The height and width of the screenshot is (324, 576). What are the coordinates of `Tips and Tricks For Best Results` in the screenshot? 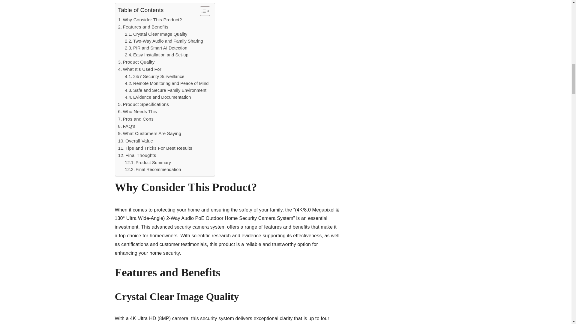 It's located at (155, 148).